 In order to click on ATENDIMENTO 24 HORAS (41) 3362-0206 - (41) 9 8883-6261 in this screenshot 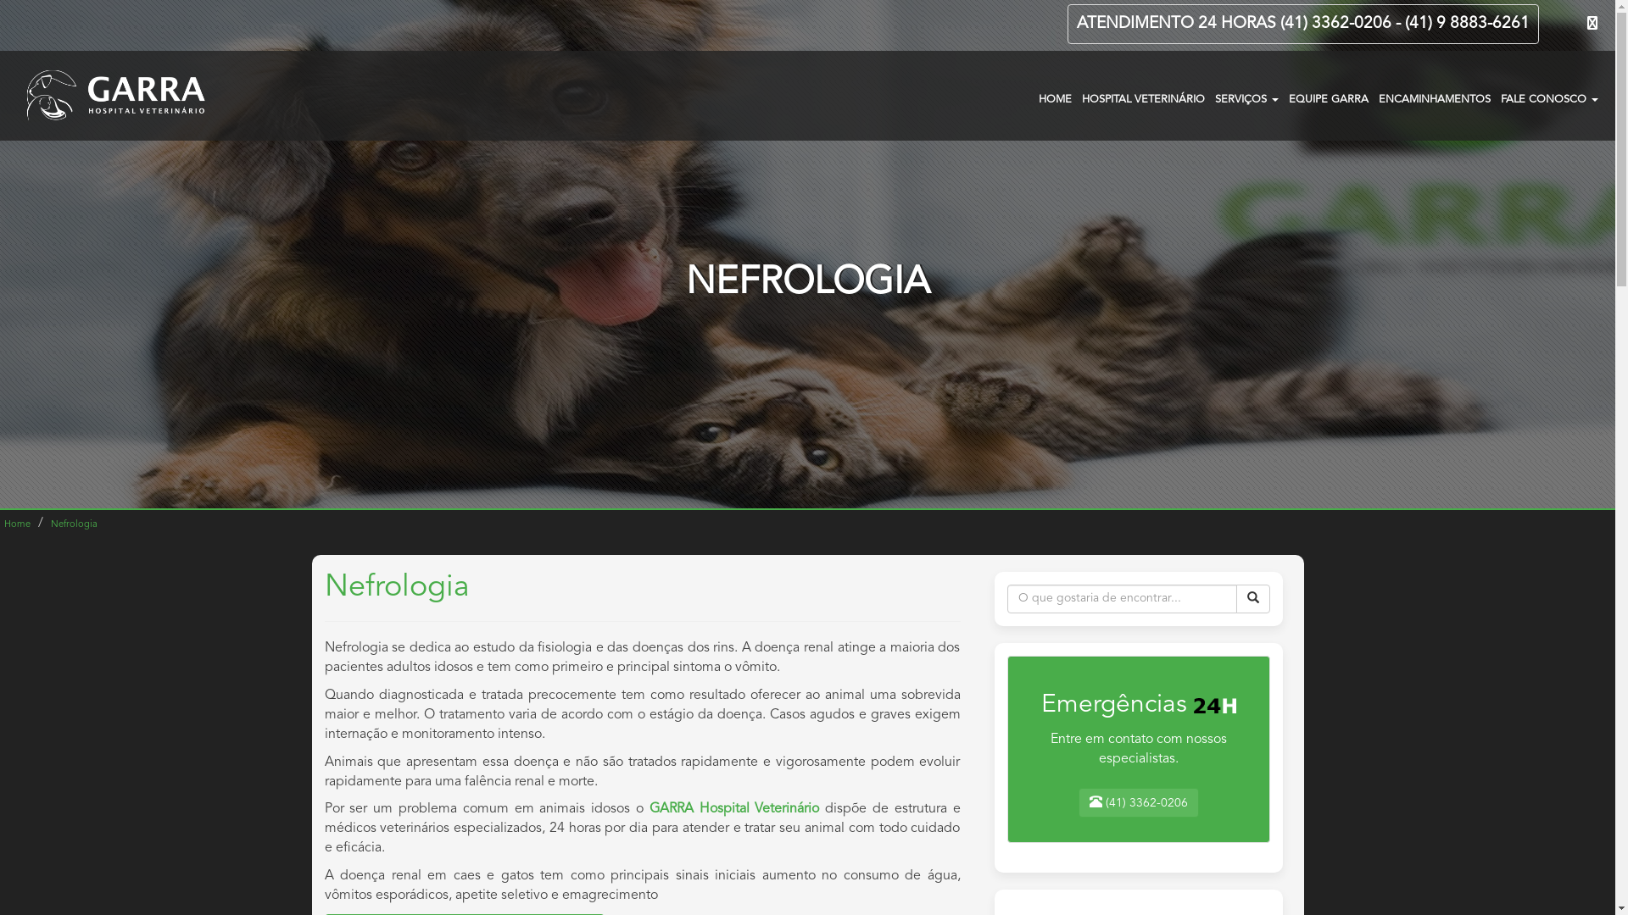, I will do `click(1303, 24)`.